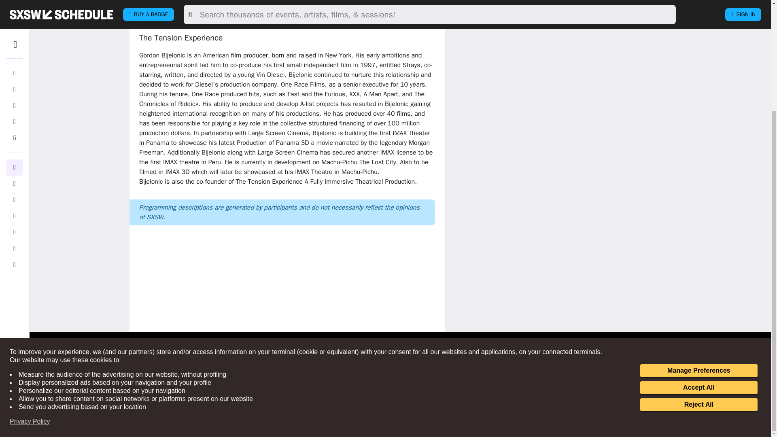  I want to click on Accept All, so click(698, 244).